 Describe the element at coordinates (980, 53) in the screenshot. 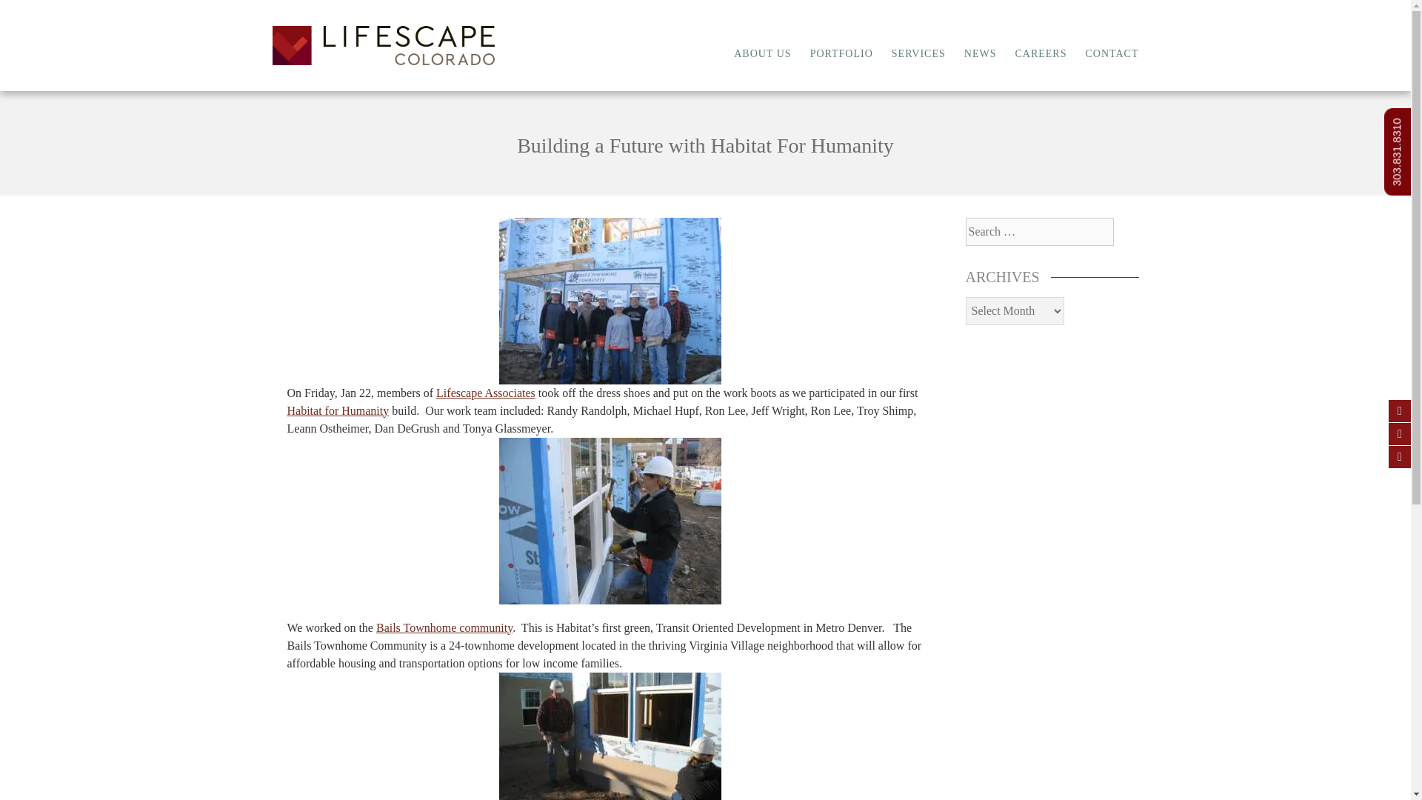

I see `NEWS` at that location.